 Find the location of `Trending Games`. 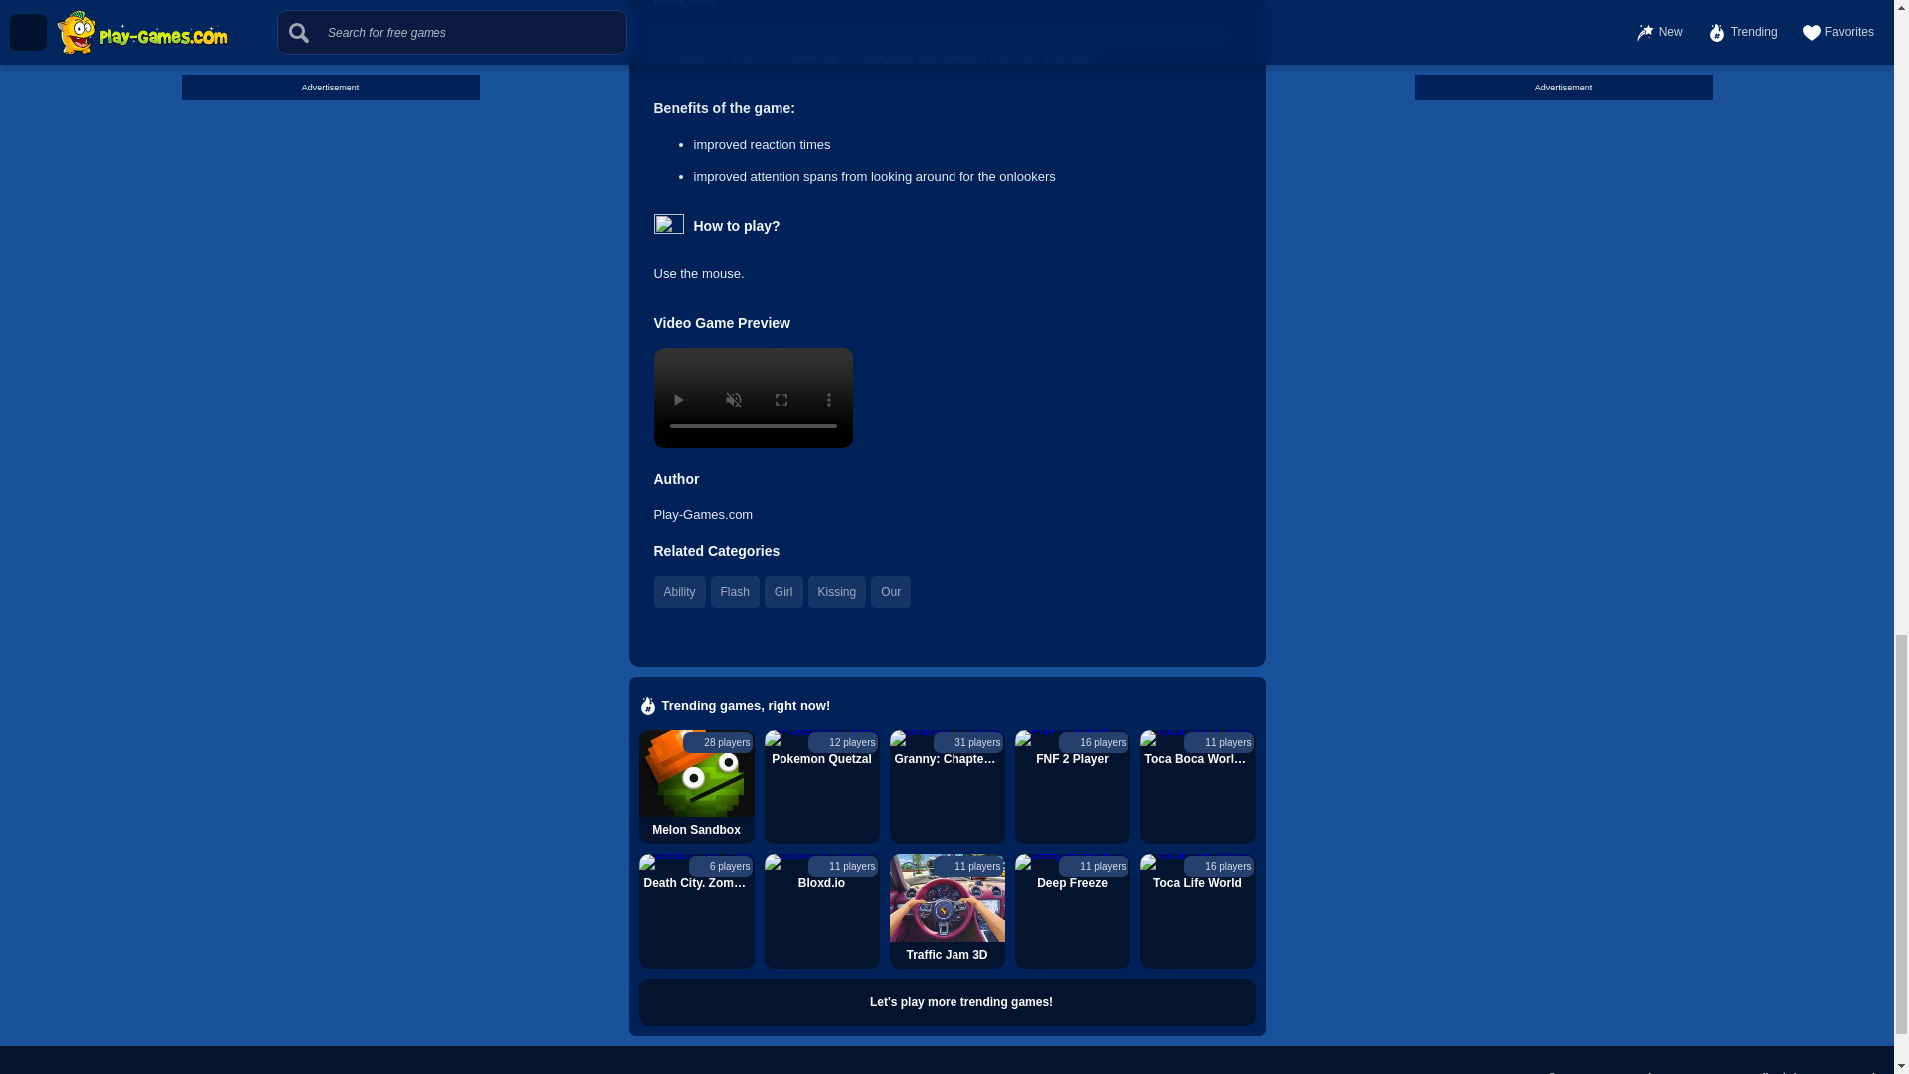

Trending Games is located at coordinates (946, 1002).